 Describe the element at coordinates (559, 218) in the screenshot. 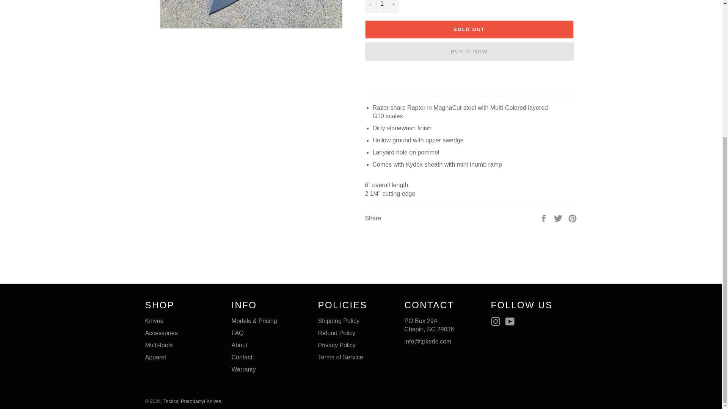

I see `Tweet on Twitter` at that location.